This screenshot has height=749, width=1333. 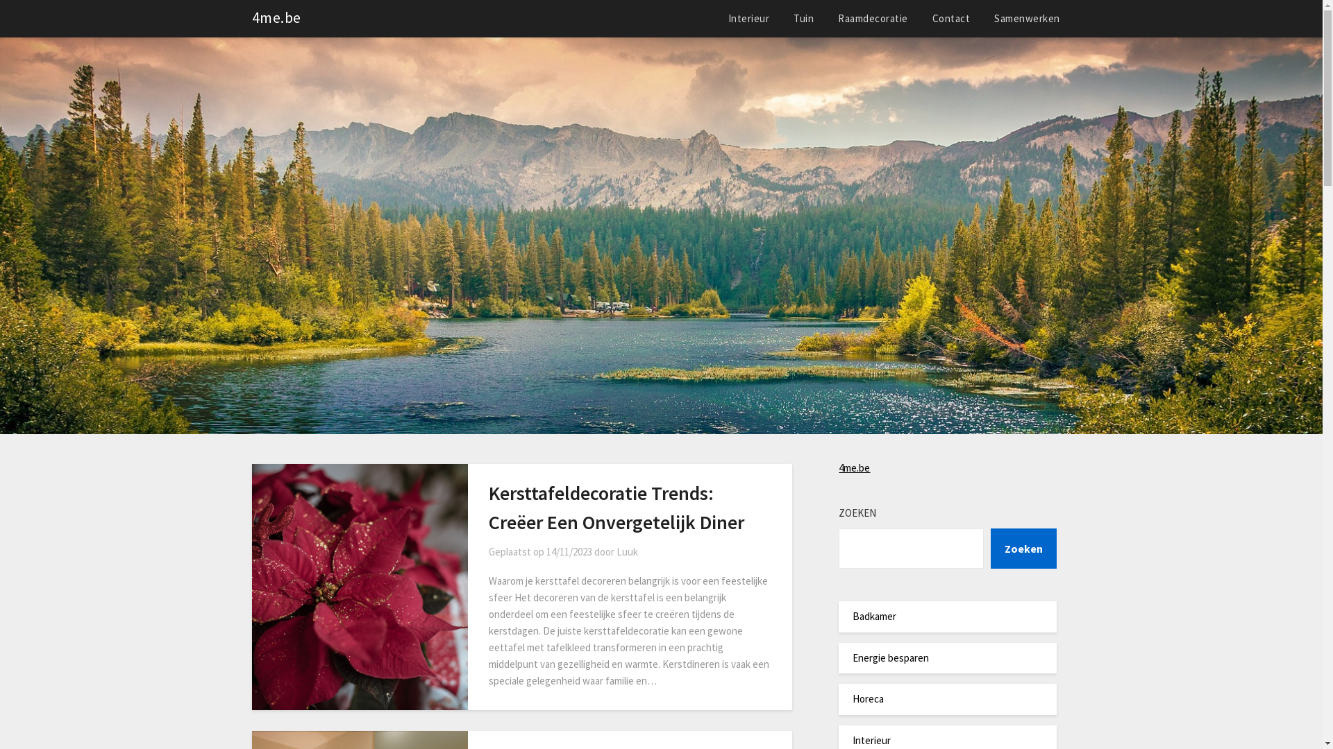 What do you see at coordinates (868, 699) in the screenshot?
I see `Horeca` at bounding box center [868, 699].